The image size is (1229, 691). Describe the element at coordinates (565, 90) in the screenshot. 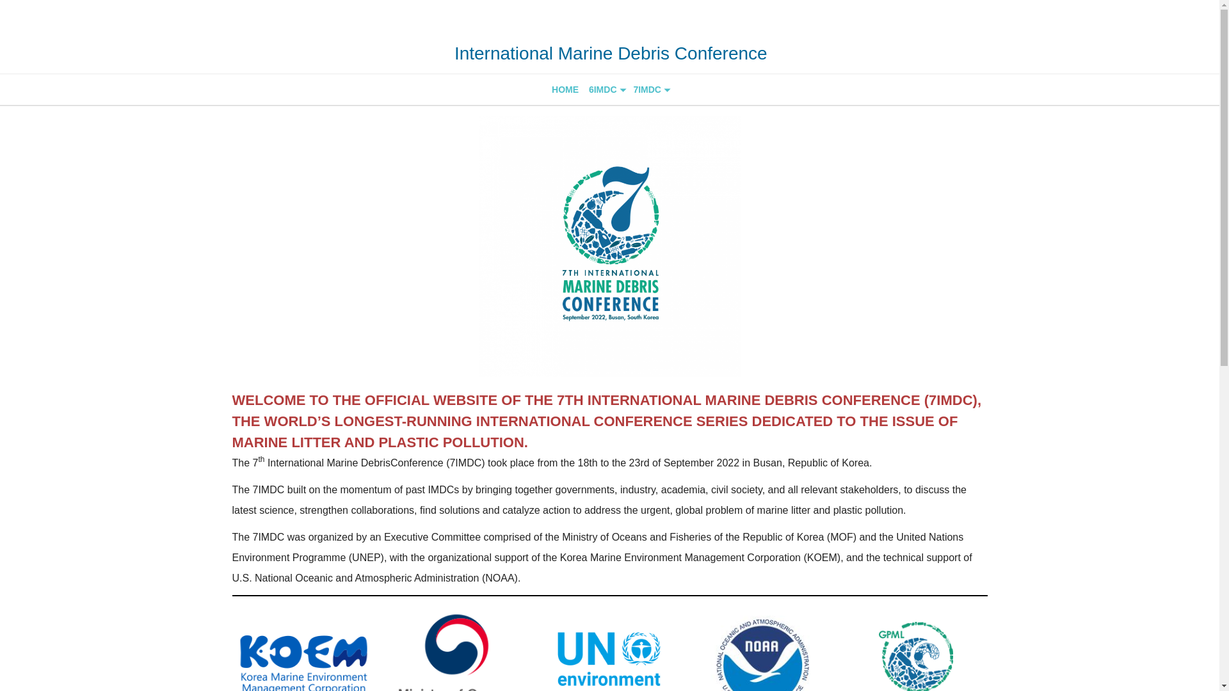

I see `HOME` at that location.